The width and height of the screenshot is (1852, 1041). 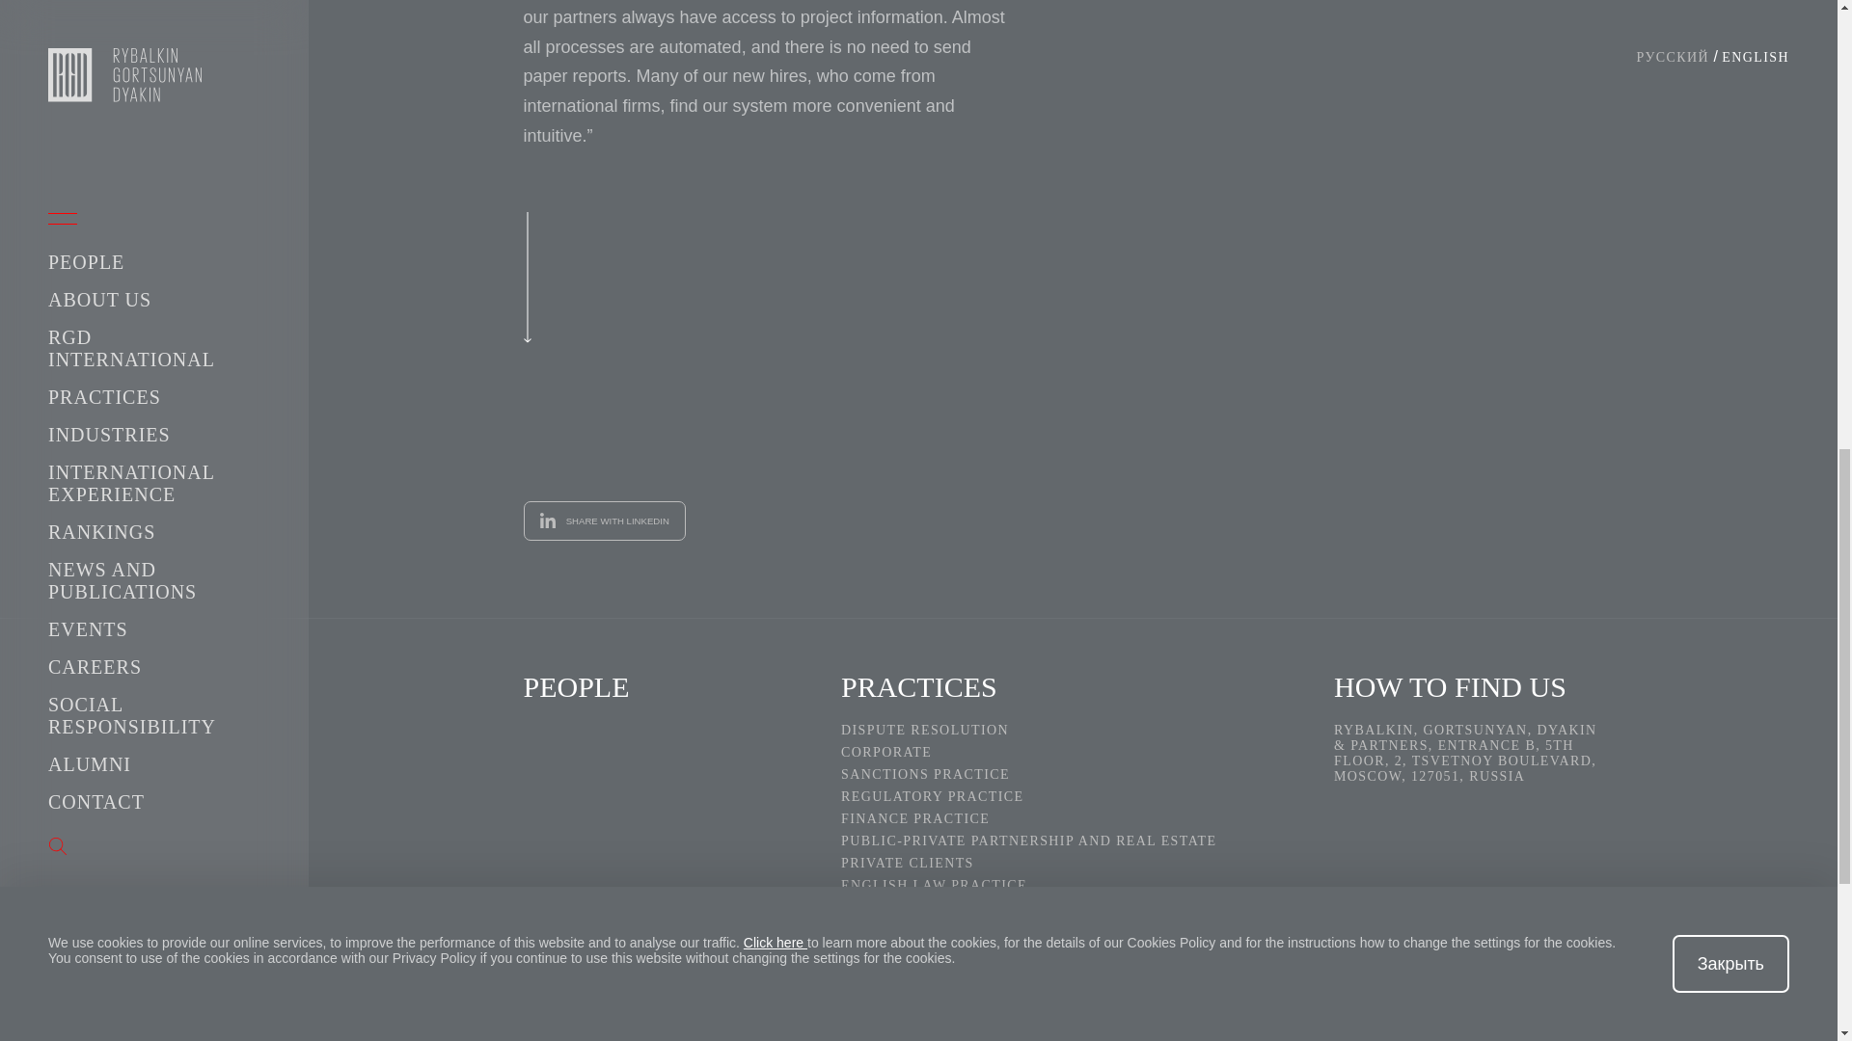 I want to click on DISPUTE RESOLUTION, so click(x=1073, y=730).